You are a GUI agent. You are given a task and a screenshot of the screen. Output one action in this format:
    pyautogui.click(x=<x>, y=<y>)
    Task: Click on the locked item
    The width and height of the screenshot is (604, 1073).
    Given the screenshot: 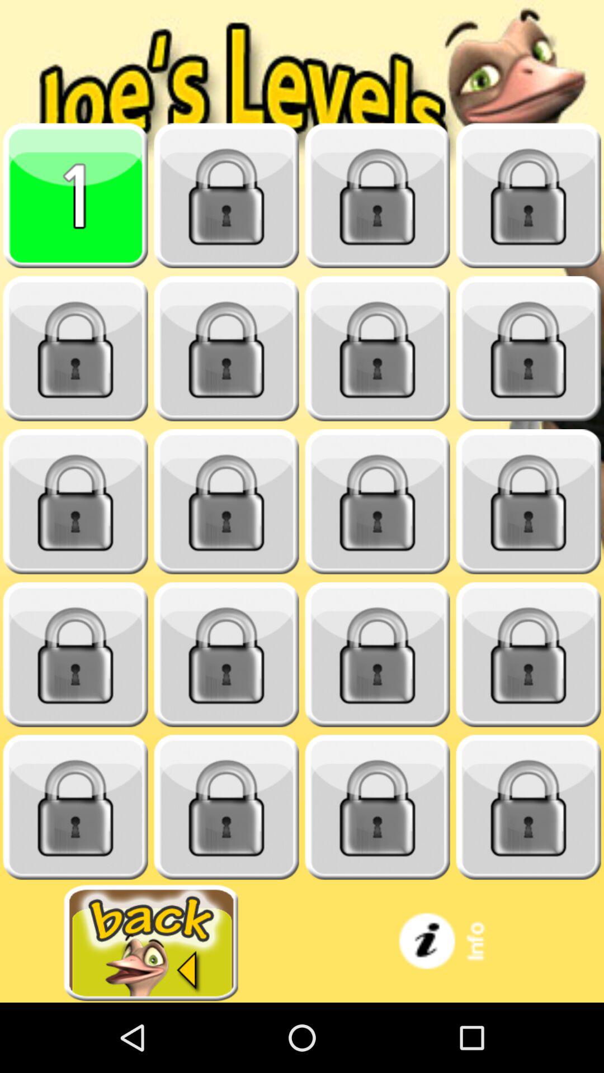 What is the action you would take?
    pyautogui.click(x=377, y=655)
    